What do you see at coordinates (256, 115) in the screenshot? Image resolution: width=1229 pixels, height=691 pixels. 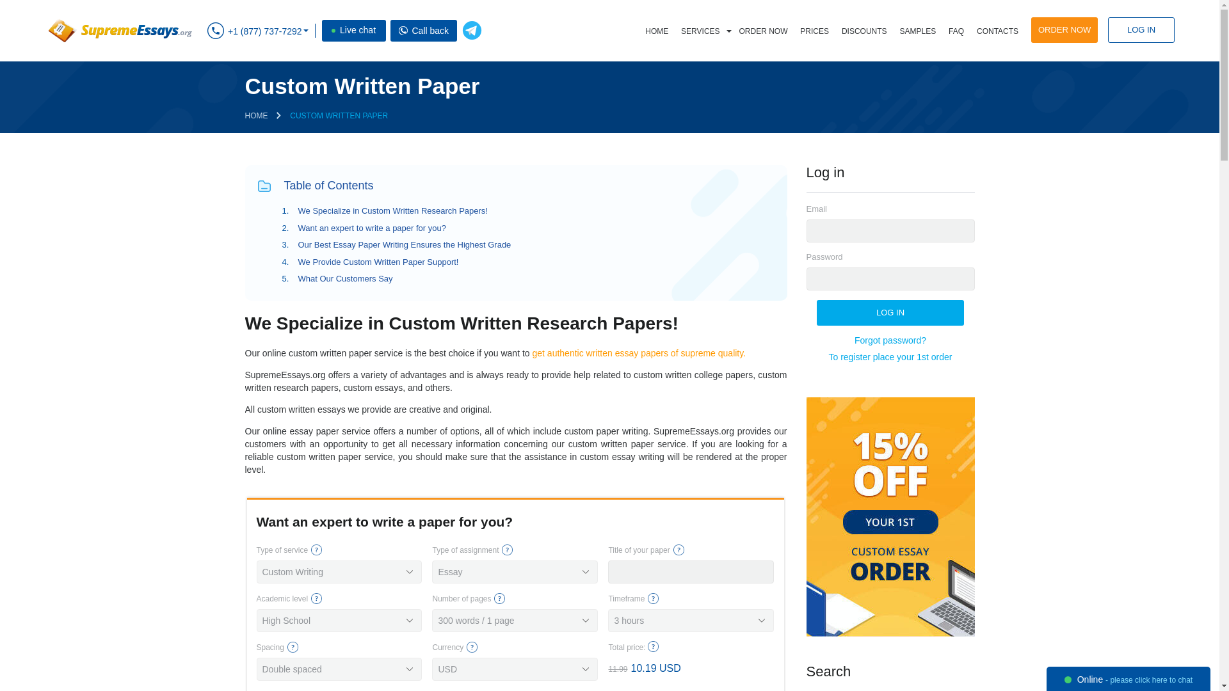 I see `HOME` at bounding box center [256, 115].